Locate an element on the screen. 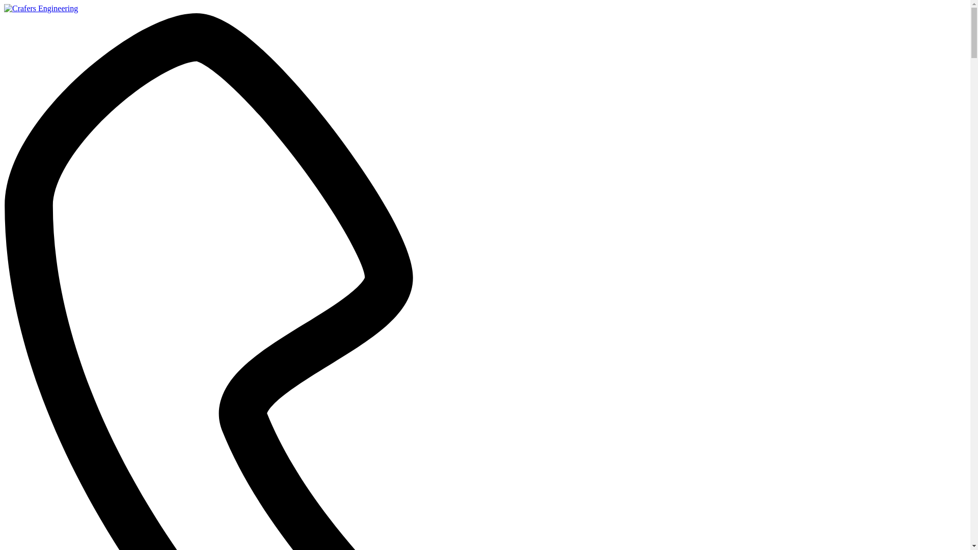 The height and width of the screenshot is (550, 978). Crafers Engineering is located at coordinates (41, 9).